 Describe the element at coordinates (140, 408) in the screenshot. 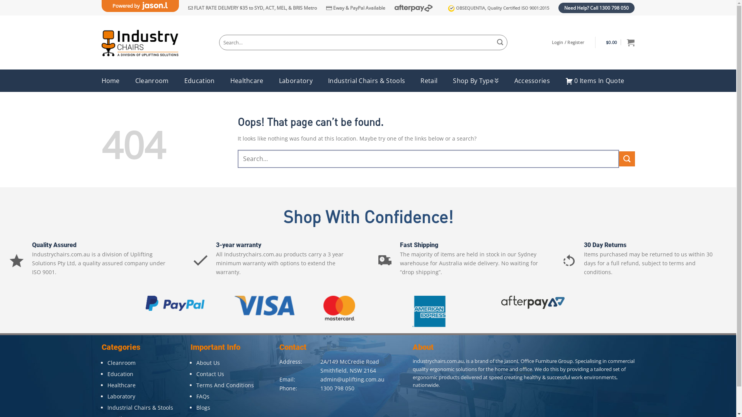

I see `Industrial Chairs & Stools` at that location.